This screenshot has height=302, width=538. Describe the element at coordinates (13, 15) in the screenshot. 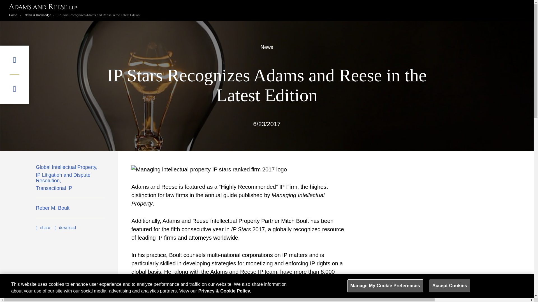

I see `Home` at that location.